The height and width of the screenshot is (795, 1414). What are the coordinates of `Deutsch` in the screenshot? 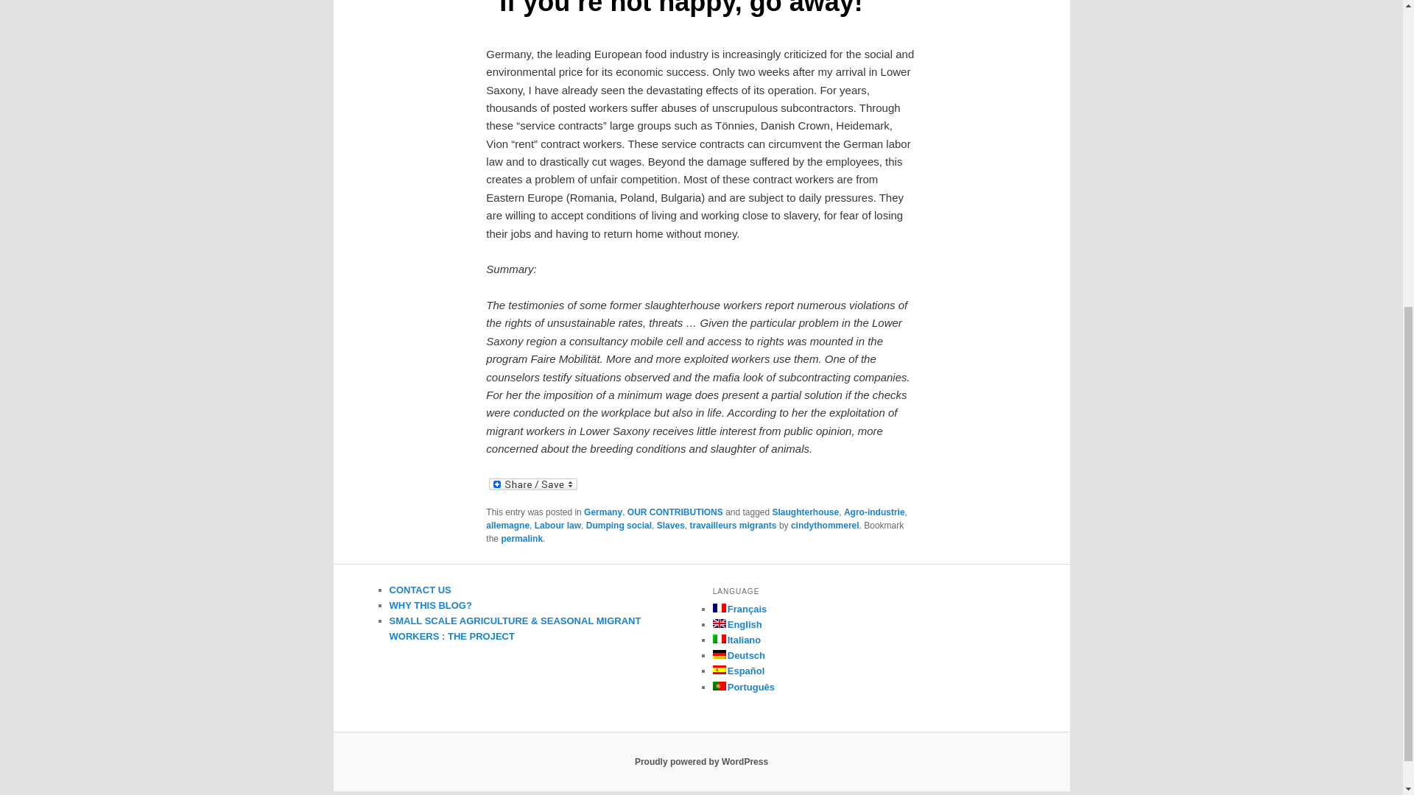 It's located at (738, 655).